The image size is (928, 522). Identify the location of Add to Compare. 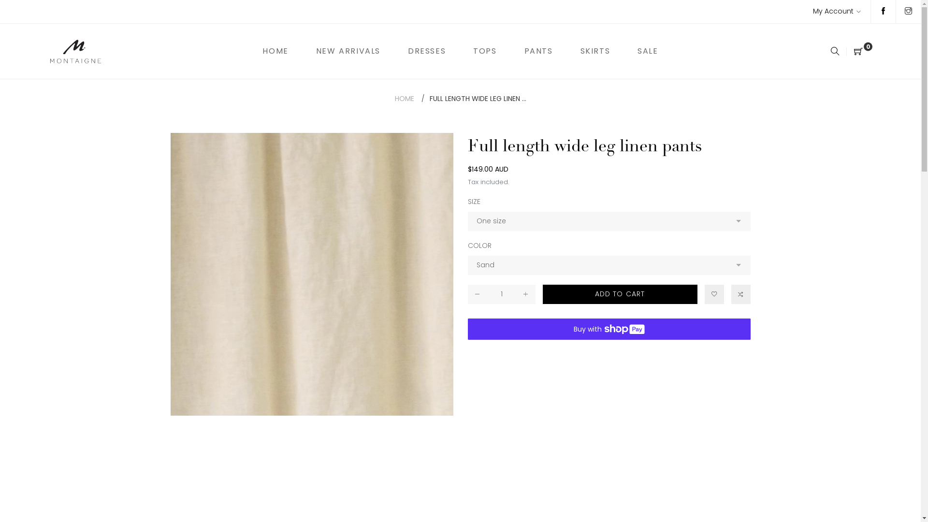
(740, 294).